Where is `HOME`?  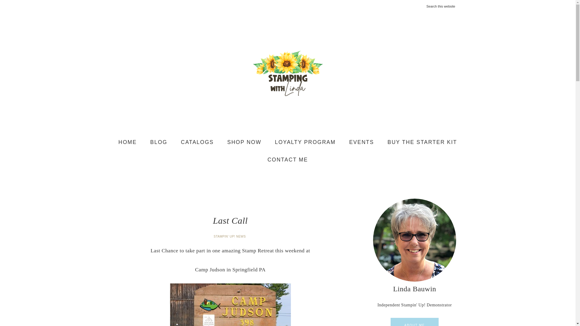 HOME is located at coordinates (127, 142).